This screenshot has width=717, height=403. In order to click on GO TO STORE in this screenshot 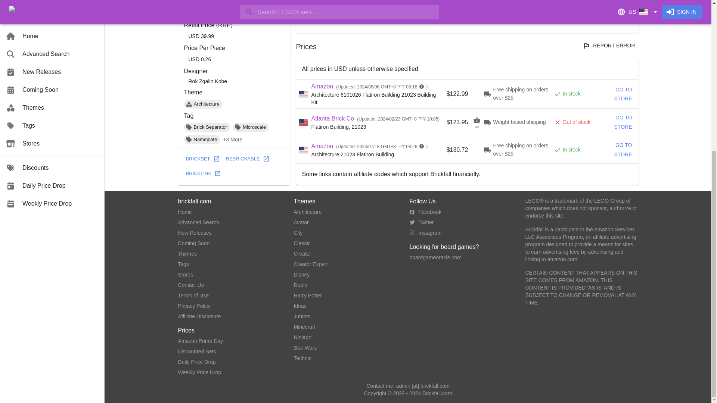, I will do `click(614, 94)`.